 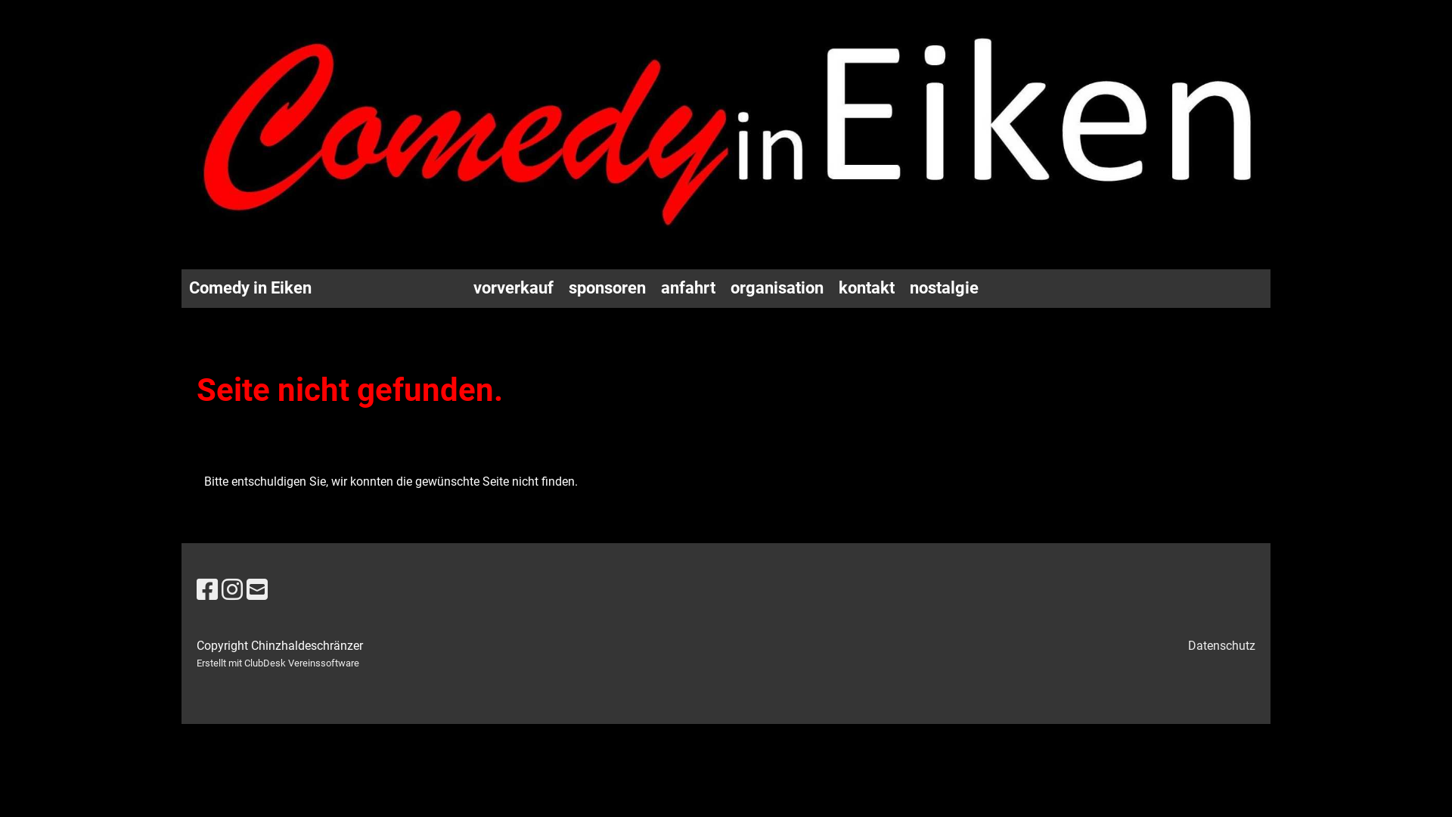 I want to click on nostalgie, so click(x=944, y=289).